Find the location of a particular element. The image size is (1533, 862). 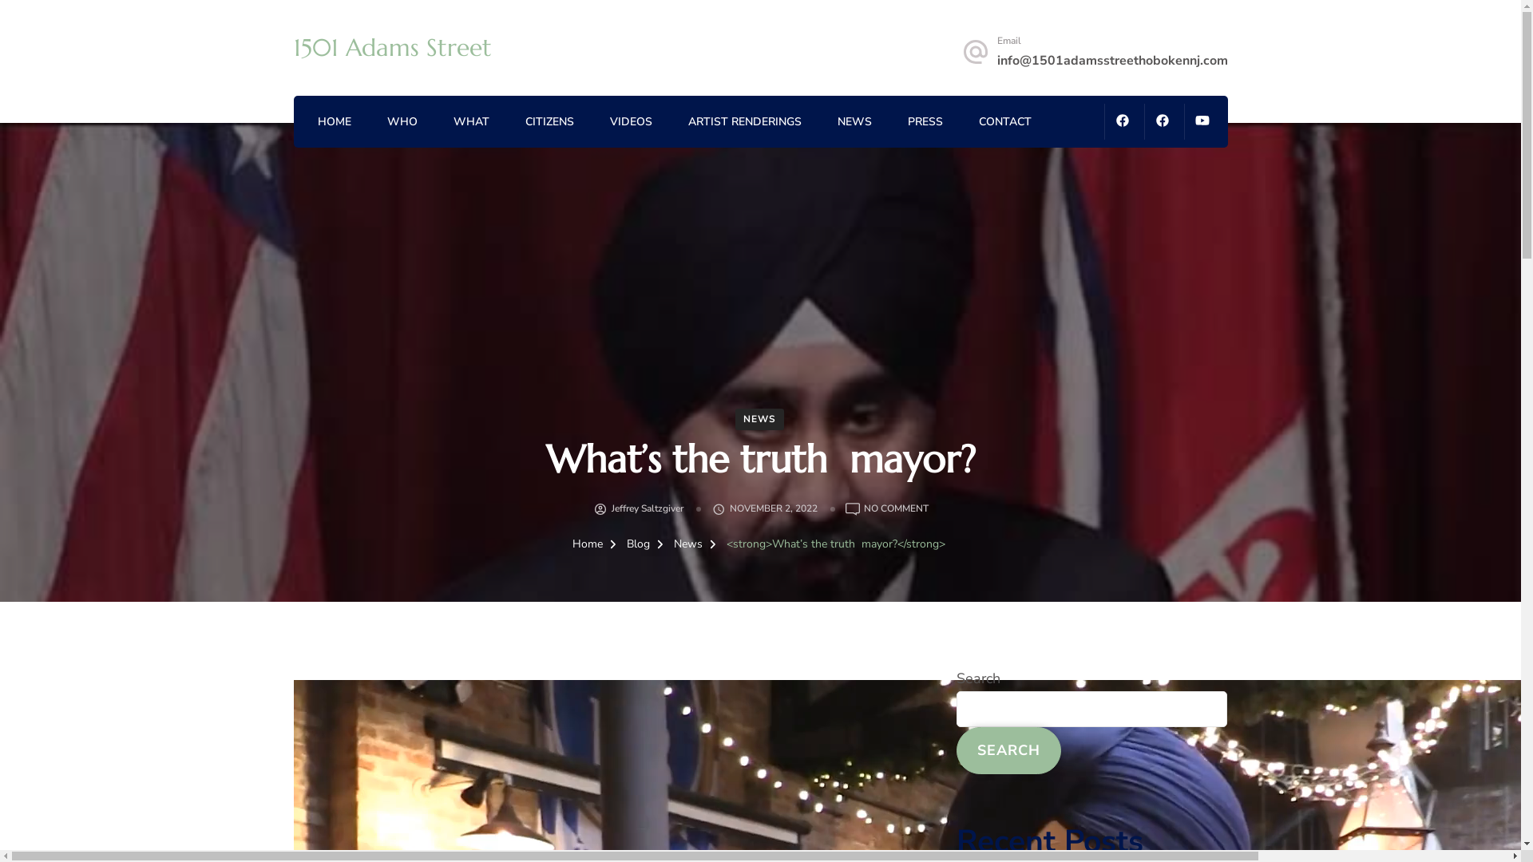

NEWS is located at coordinates (760, 420).